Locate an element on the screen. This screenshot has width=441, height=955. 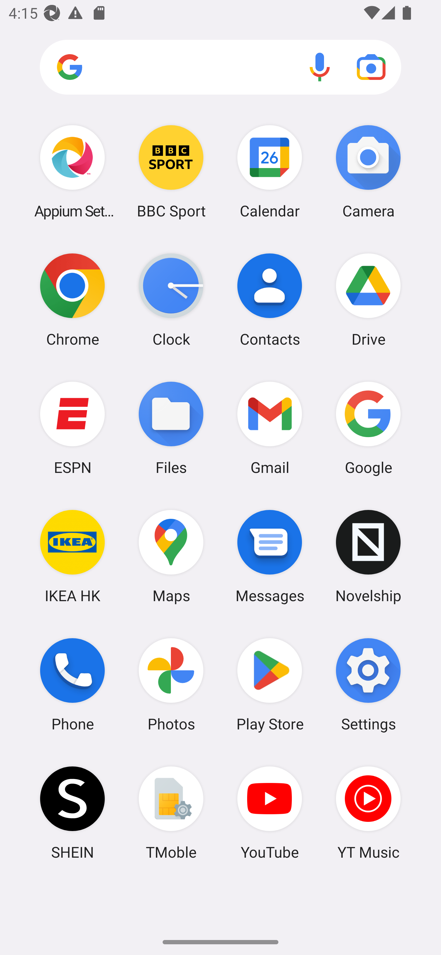
IKEA HK is located at coordinates (72, 556).